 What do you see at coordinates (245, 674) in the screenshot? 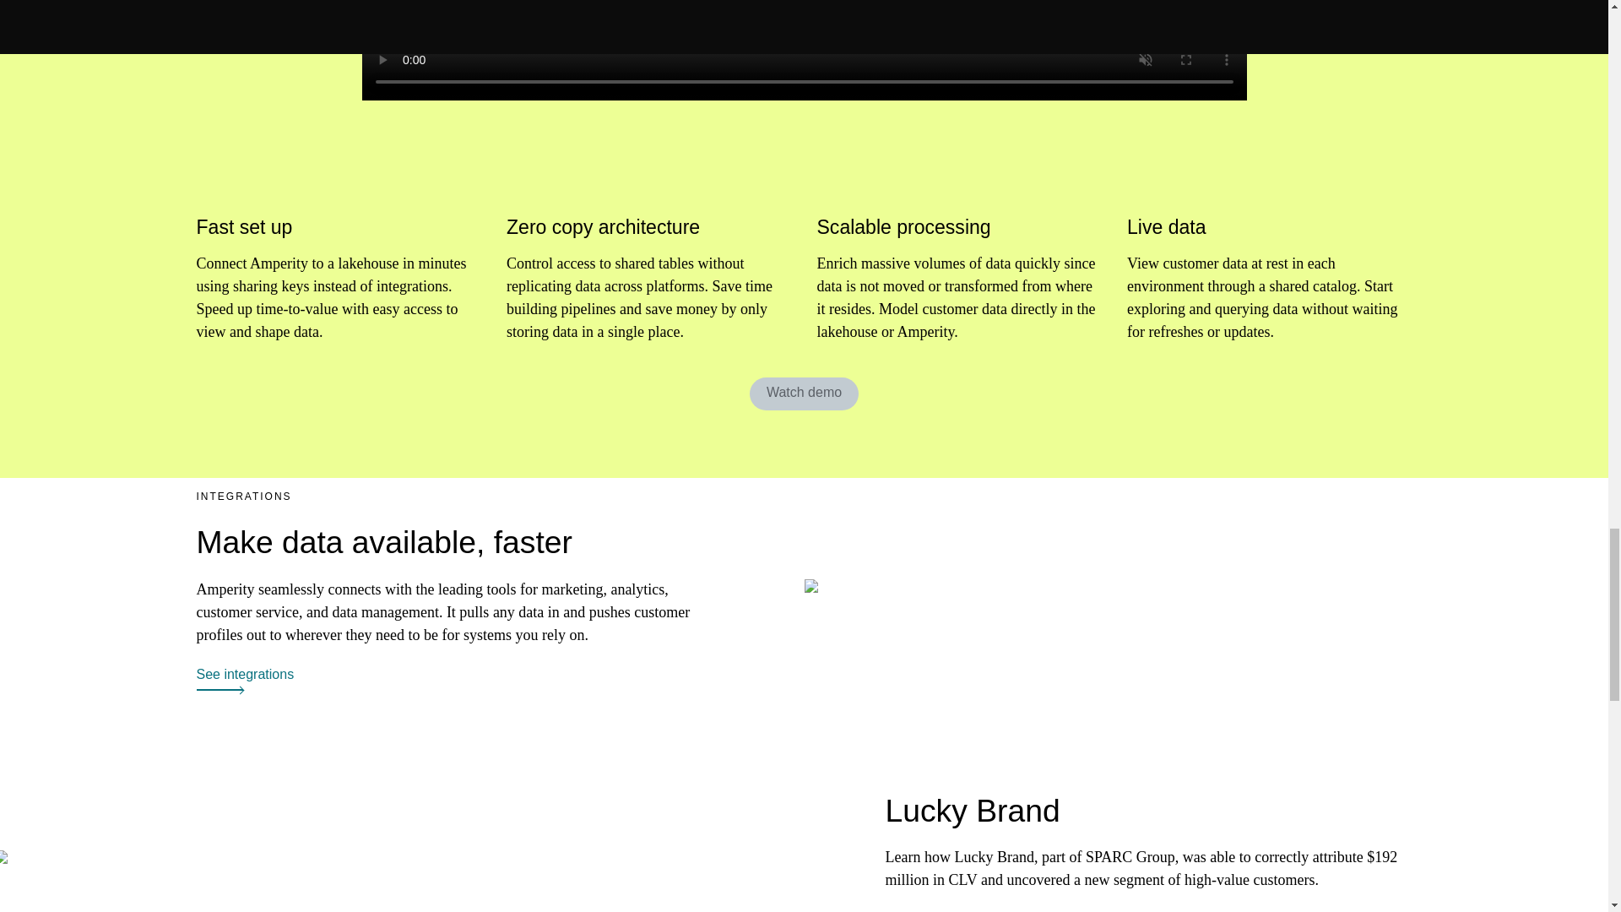
I see `See integrations` at bounding box center [245, 674].